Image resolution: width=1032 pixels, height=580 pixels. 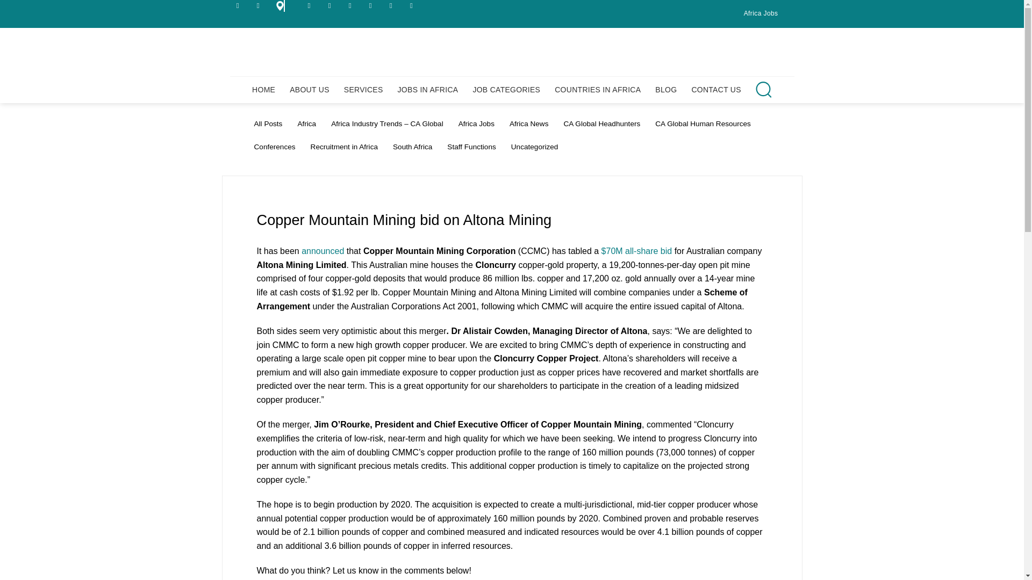 What do you see at coordinates (352, 5) in the screenshot?
I see `Follow on Twitter` at bounding box center [352, 5].